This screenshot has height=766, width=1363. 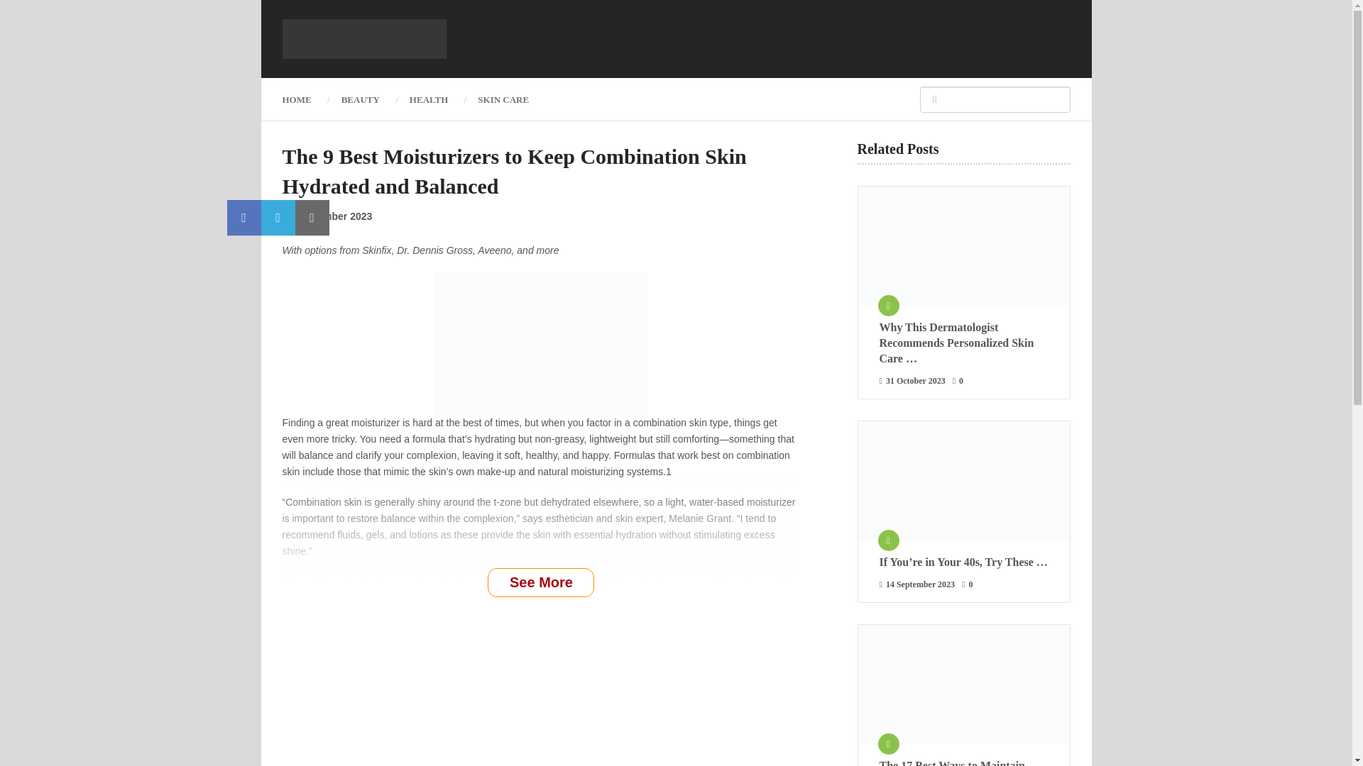 What do you see at coordinates (503, 99) in the screenshot?
I see `SKIN CARE` at bounding box center [503, 99].